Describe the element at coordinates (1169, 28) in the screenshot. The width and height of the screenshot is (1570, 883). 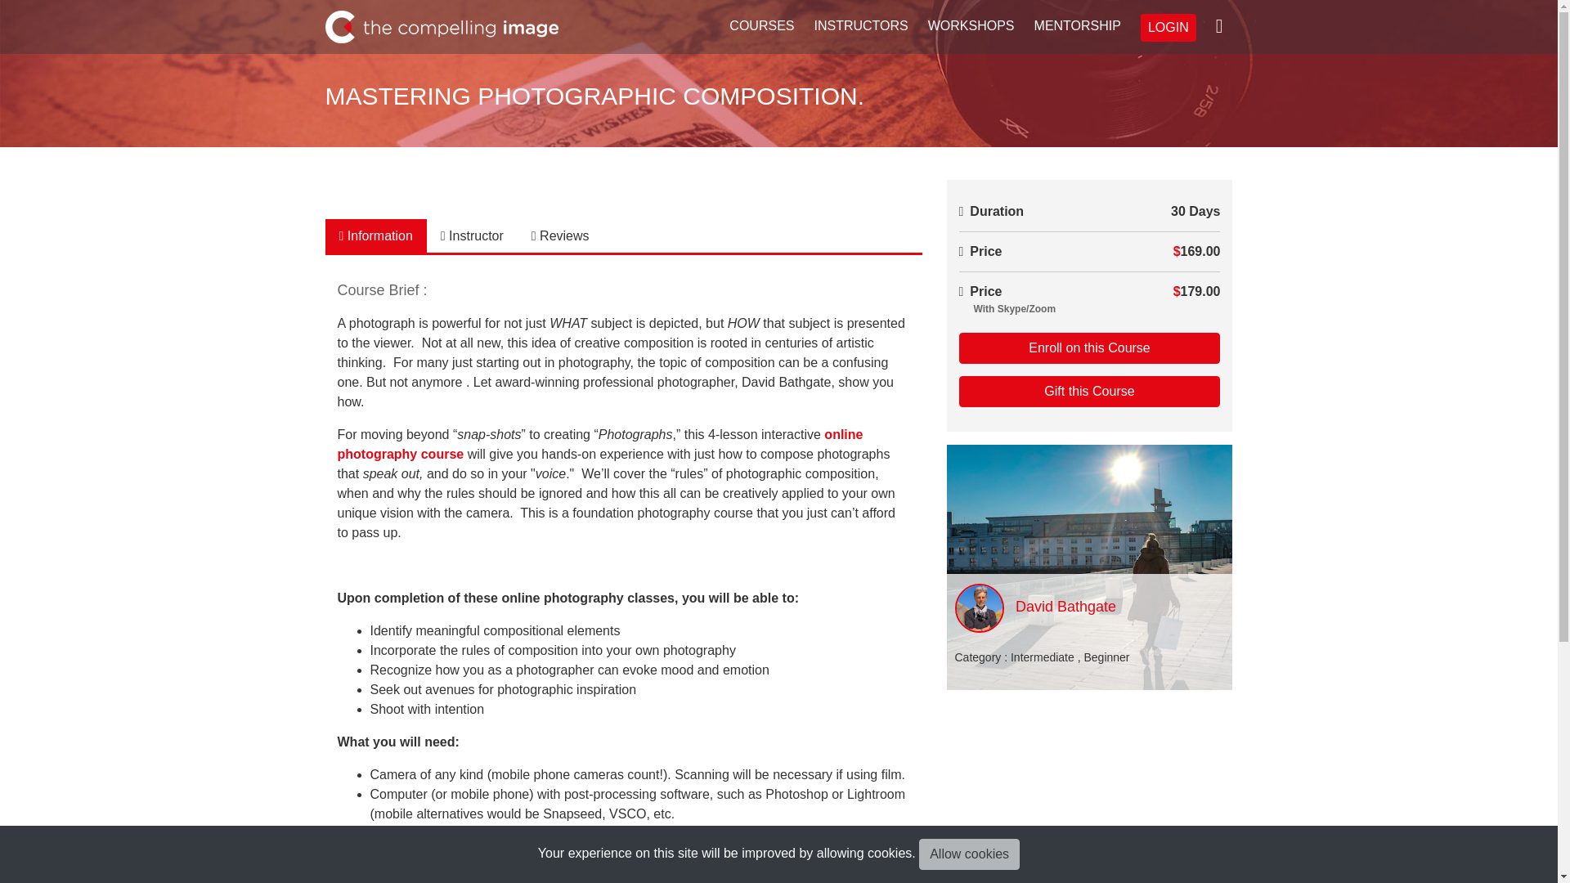
I see `LOGIN` at that location.